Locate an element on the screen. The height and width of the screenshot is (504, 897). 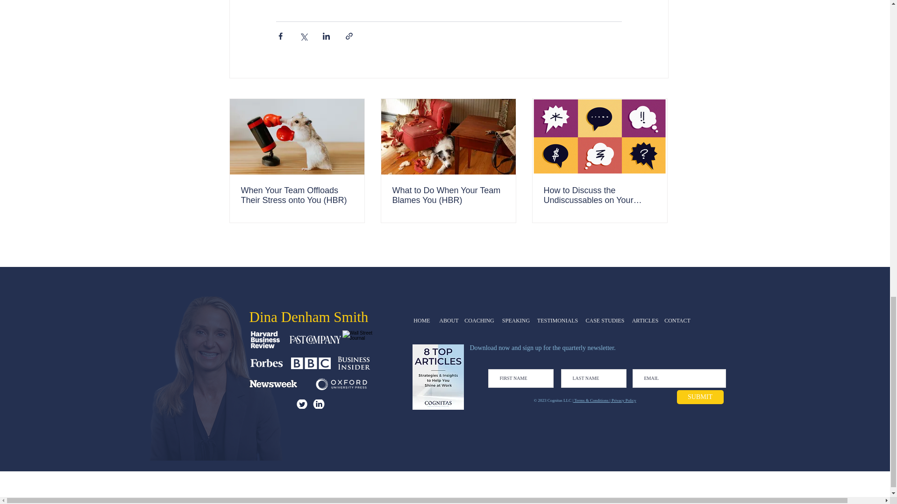
COACHING is located at coordinates (479, 321).